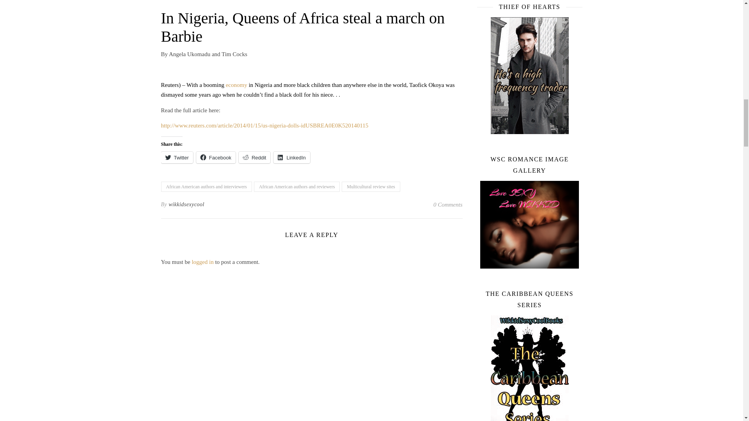 The height and width of the screenshot is (421, 749). Describe the element at coordinates (291, 157) in the screenshot. I see `LinkedIn` at that location.